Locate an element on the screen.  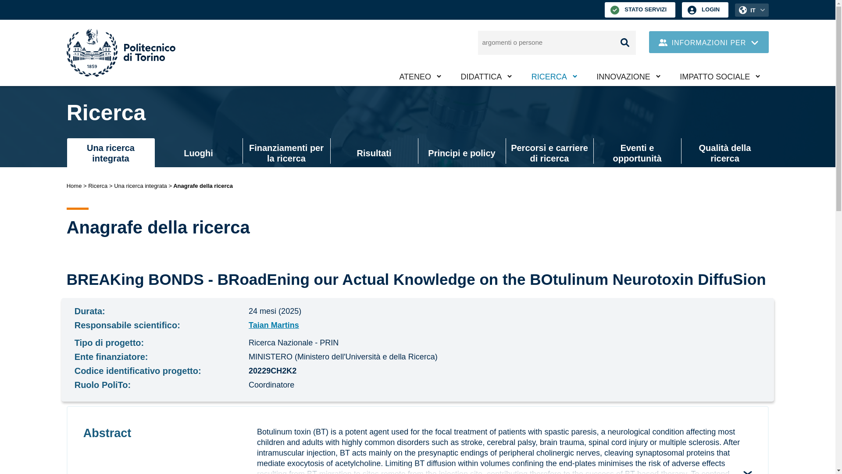
STATO SERVIZI is located at coordinates (639, 10).